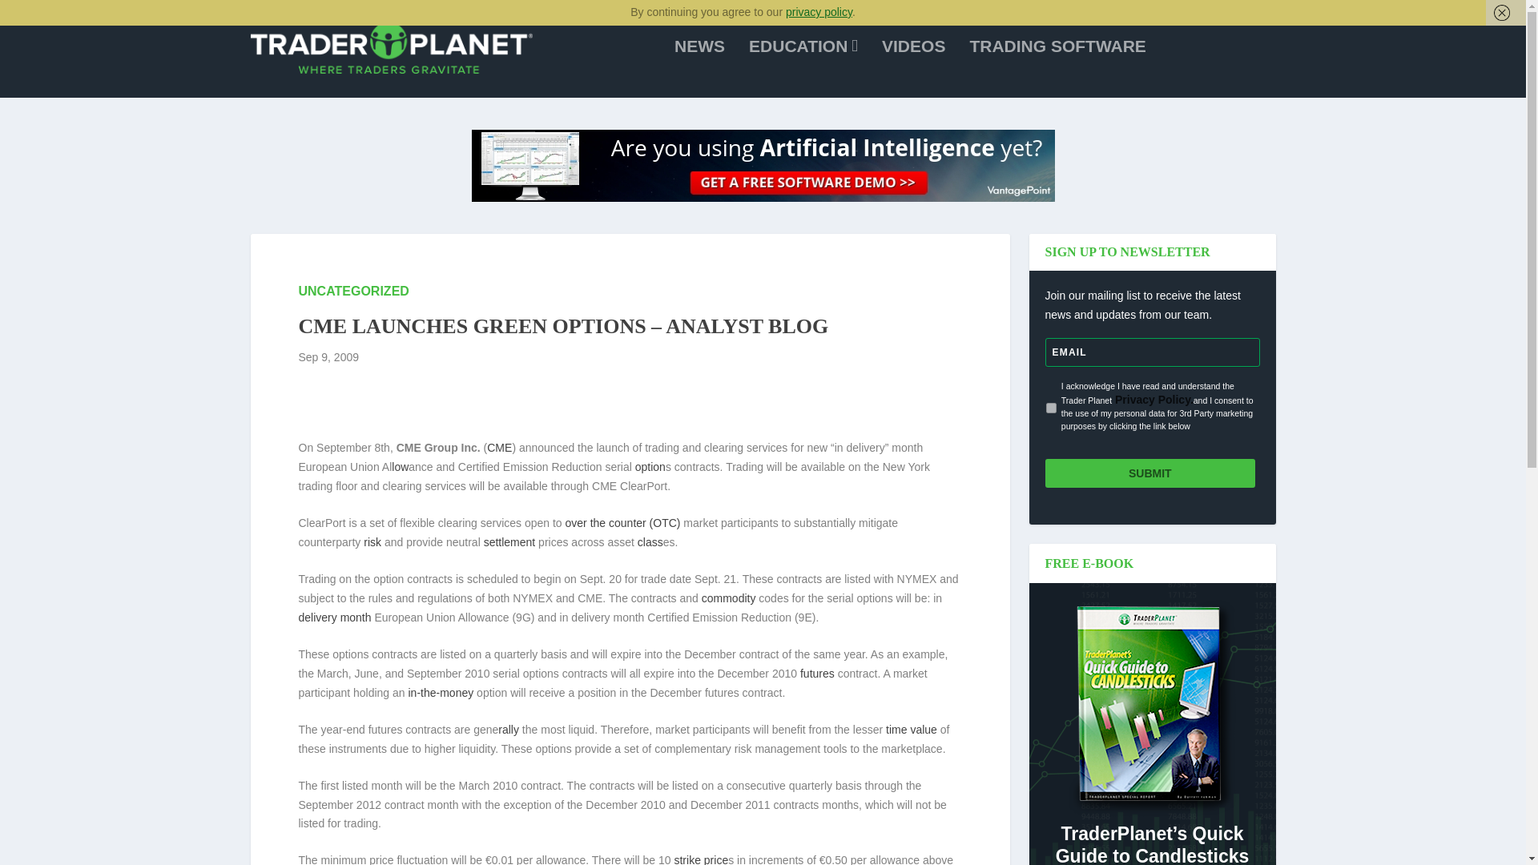 This screenshot has width=1538, height=865. What do you see at coordinates (500, 447) in the screenshot?
I see `CME` at bounding box center [500, 447].